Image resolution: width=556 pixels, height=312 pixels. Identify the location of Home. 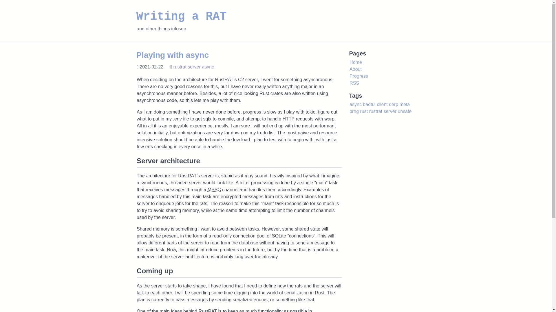
(356, 62).